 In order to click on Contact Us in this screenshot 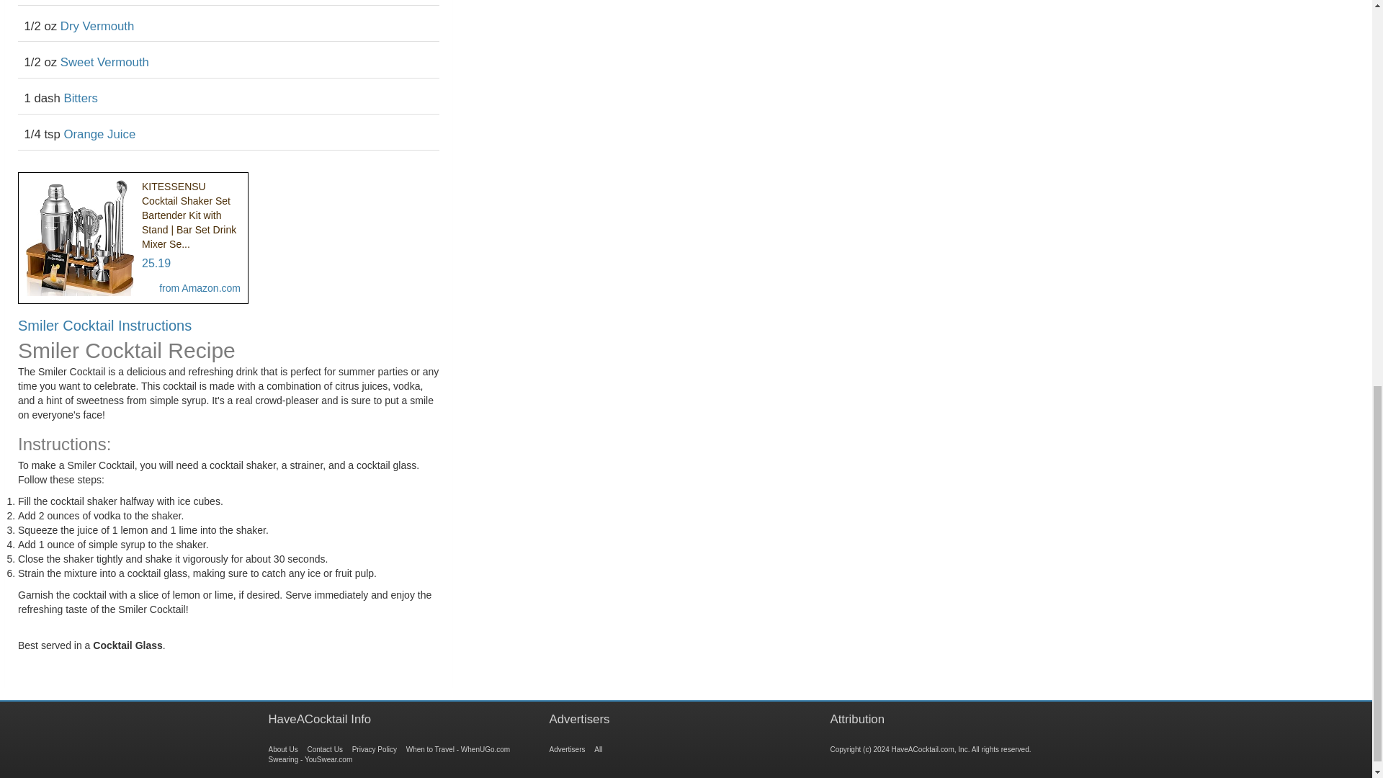, I will do `click(324, 749)`.